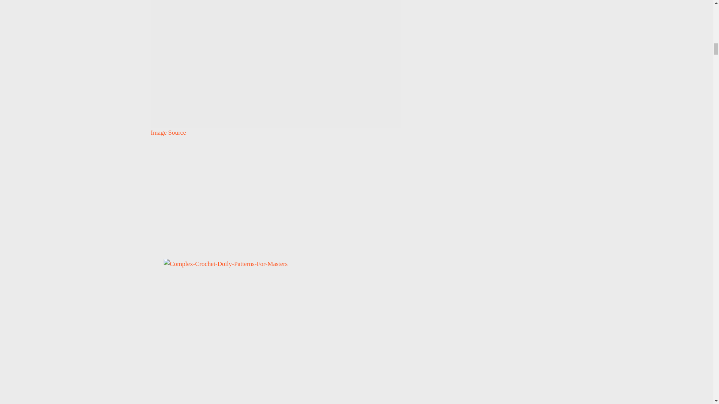 This screenshot has height=404, width=719. What do you see at coordinates (168, 132) in the screenshot?
I see `Image Source` at bounding box center [168, 132].